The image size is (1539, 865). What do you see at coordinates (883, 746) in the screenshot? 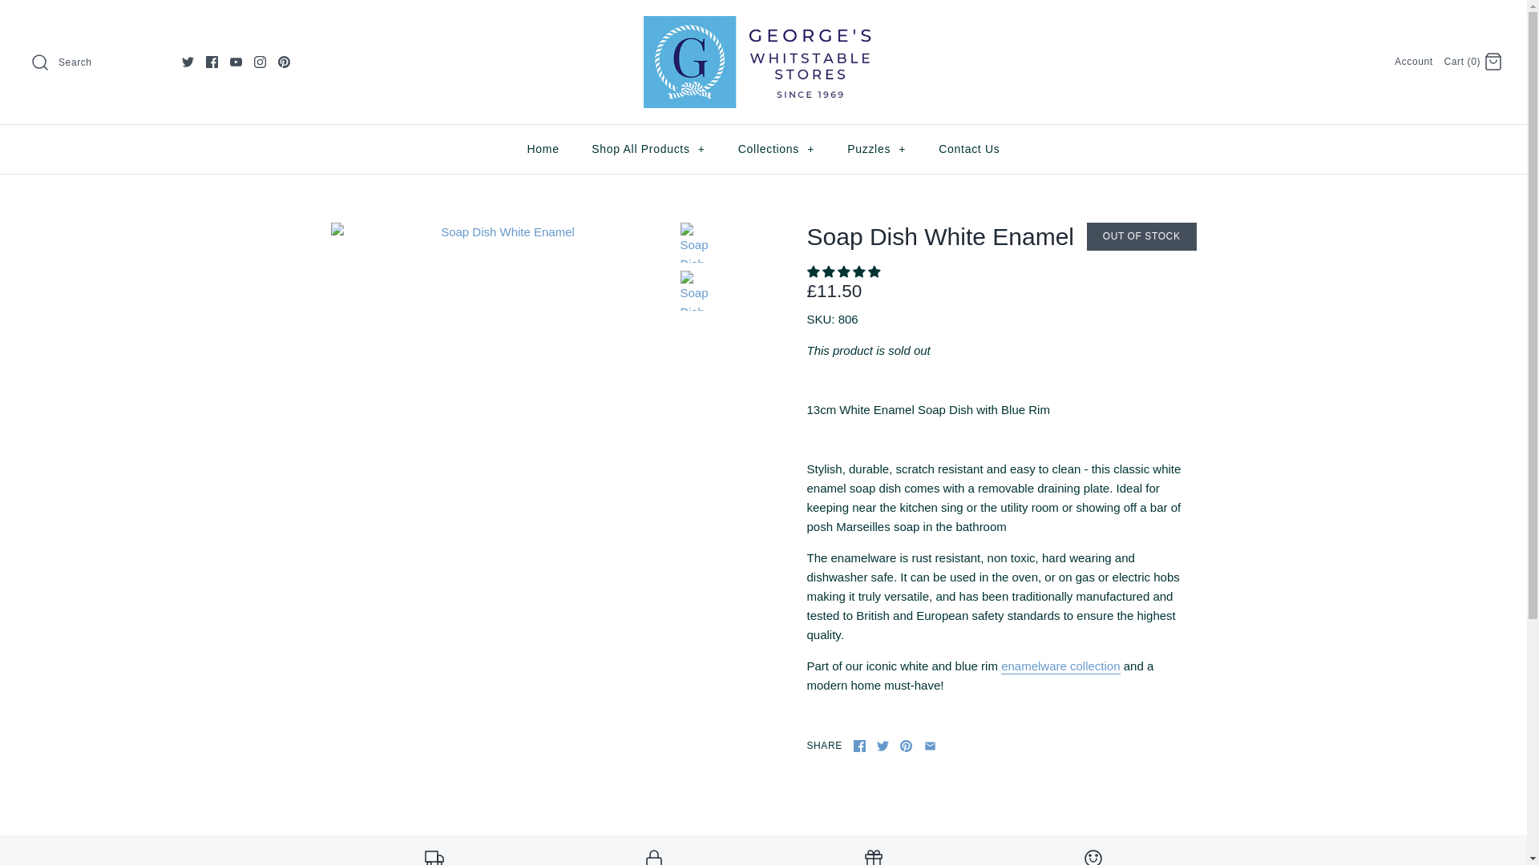
I see `Share on Twitter` at bounding box center [883, 746].